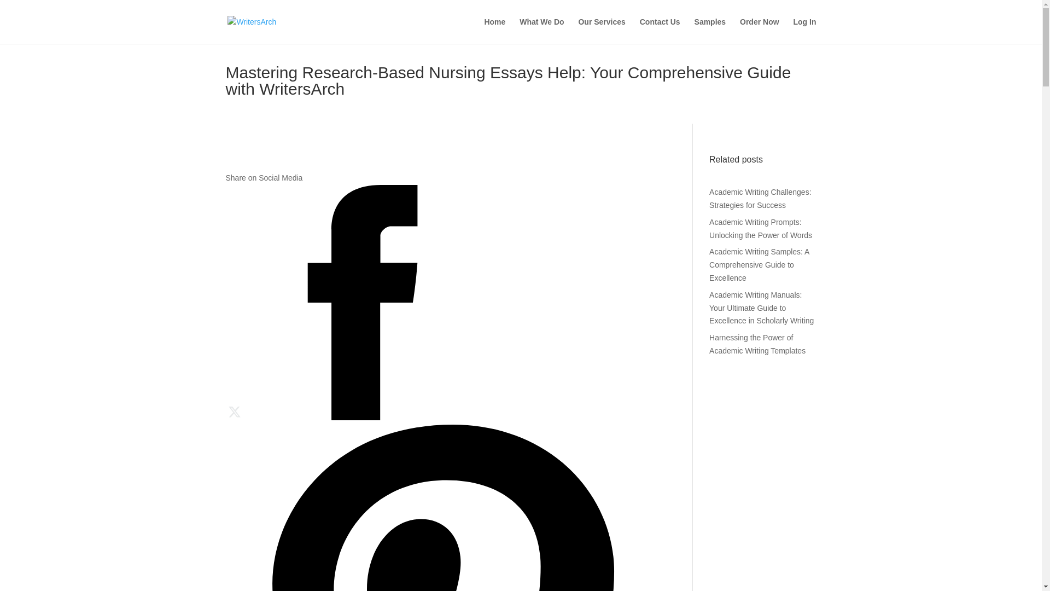 The height and width of the screenshot is (591, 1050). What do you see at coordinates (602, 31) in the screenshot?
I see `Our Services` at bounding box center [602, 31].